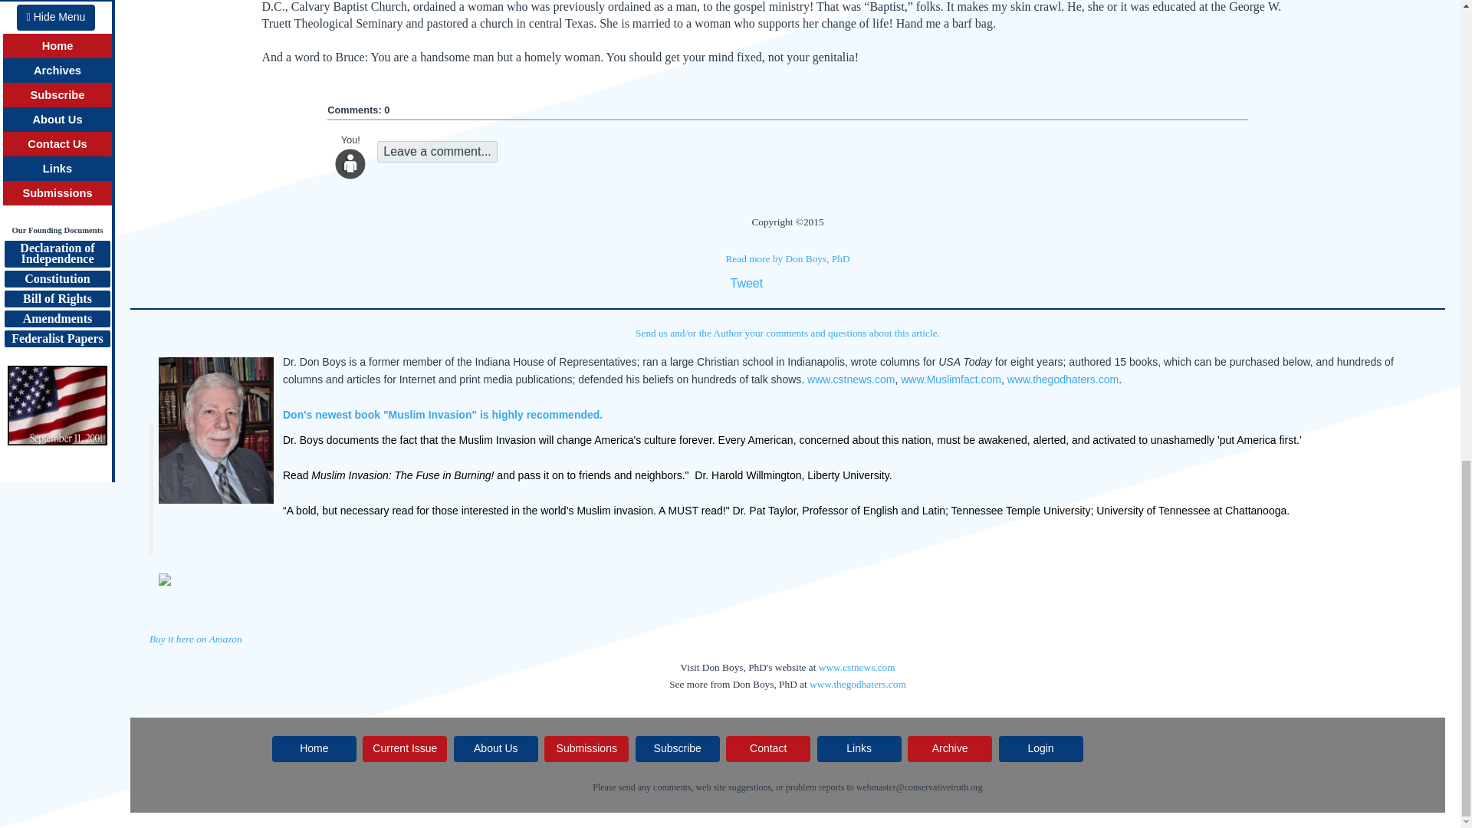 This screenshot has width=1472, height=828. Describe the element at coordinates (442, 414) in the screenshot. I see `Don's newest book "Muslim Invasion" is highly recommended.` at that location.